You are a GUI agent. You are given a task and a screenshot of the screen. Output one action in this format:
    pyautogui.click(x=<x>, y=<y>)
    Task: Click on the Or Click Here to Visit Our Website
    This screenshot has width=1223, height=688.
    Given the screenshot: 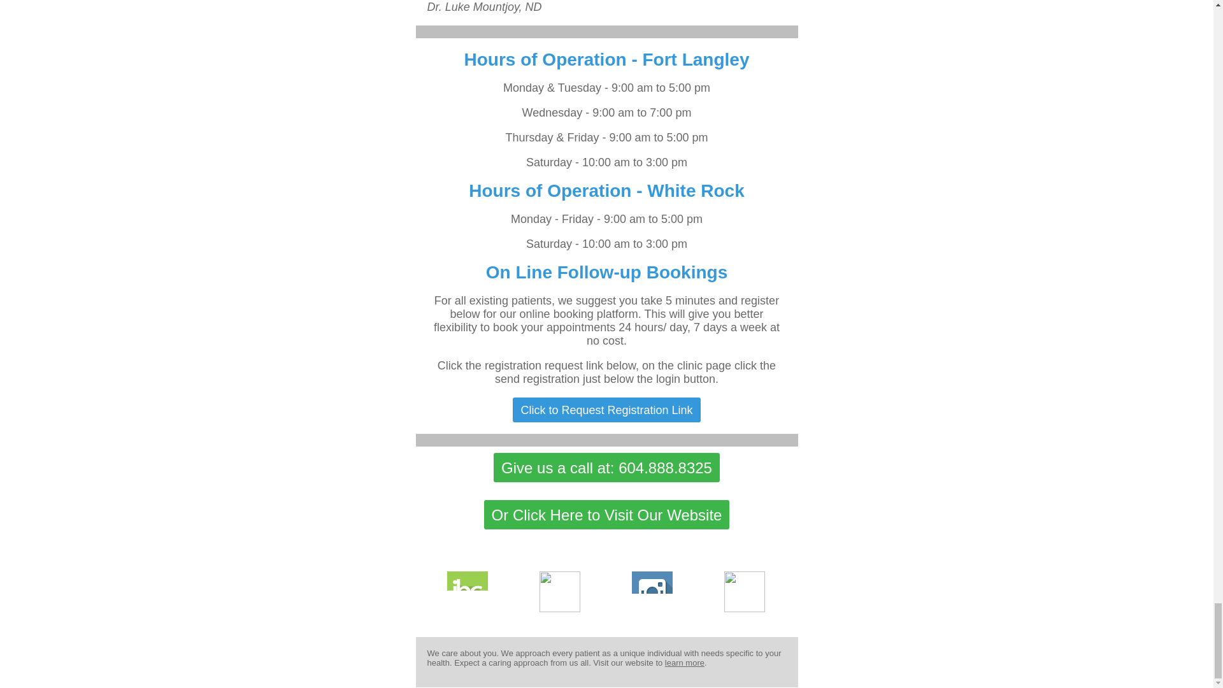 What is the action you would take?
    pyautogui.click(x=607, y=515)
    